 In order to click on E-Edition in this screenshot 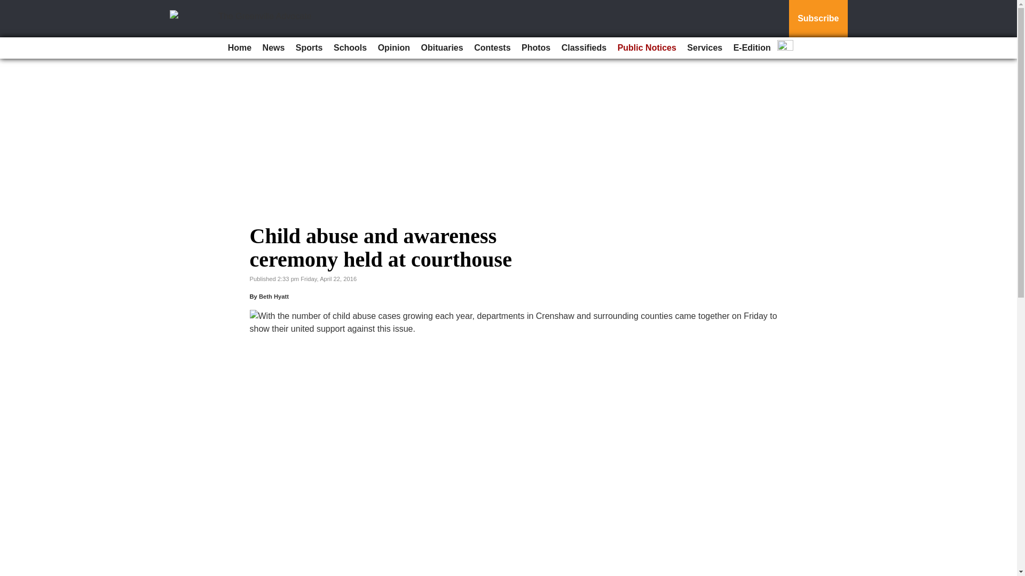, I will do `click(752, 48)`.